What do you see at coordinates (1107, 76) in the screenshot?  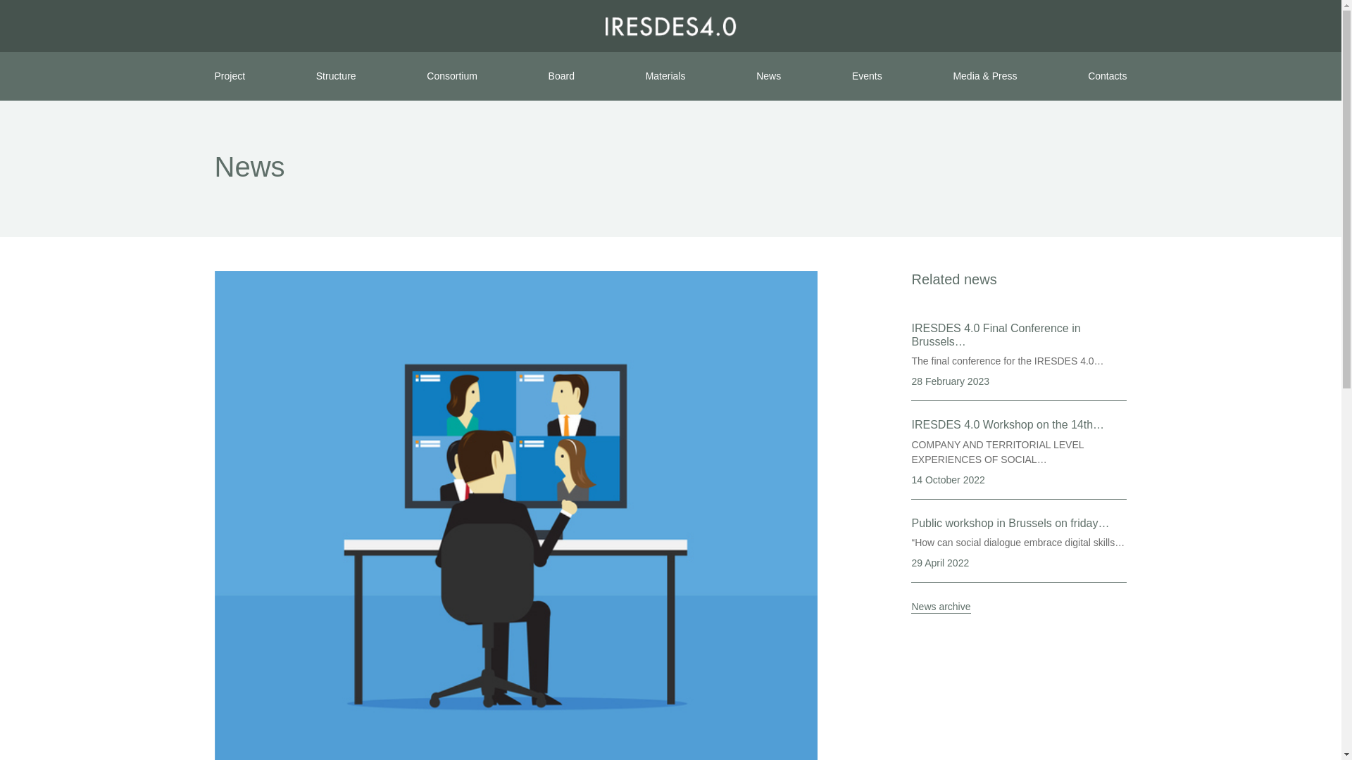 I see `Contacts` at bounding box center [1107, 76].